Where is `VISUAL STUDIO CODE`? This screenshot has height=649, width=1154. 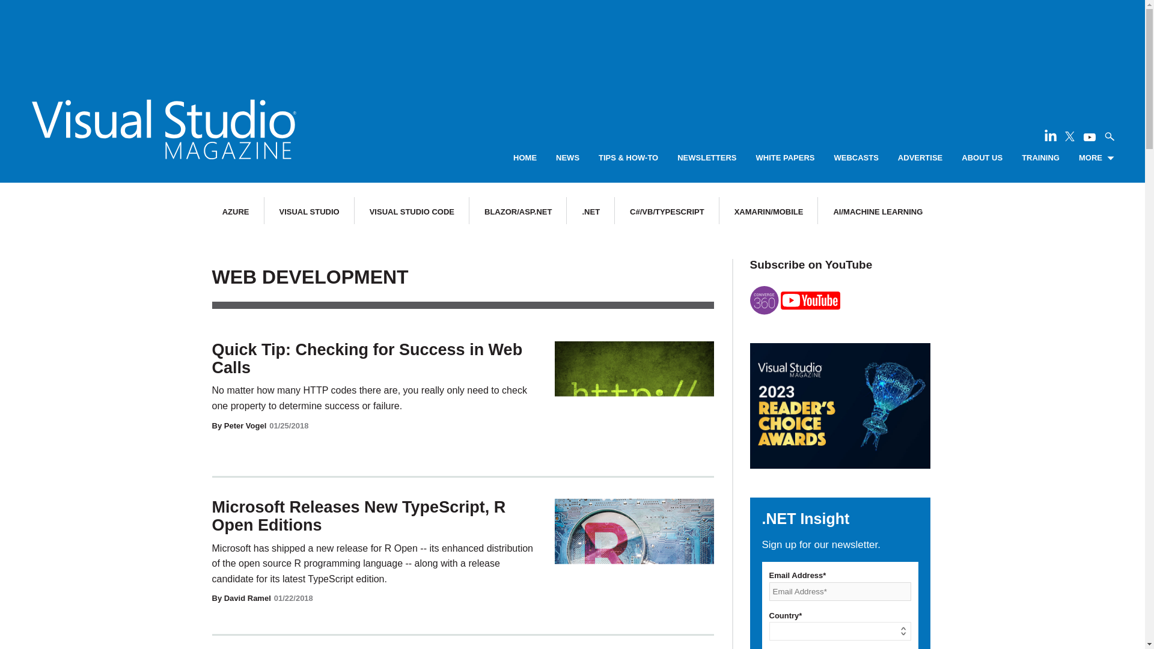 VISUAL STUDIO CODE is located at coordinates (412, 212).